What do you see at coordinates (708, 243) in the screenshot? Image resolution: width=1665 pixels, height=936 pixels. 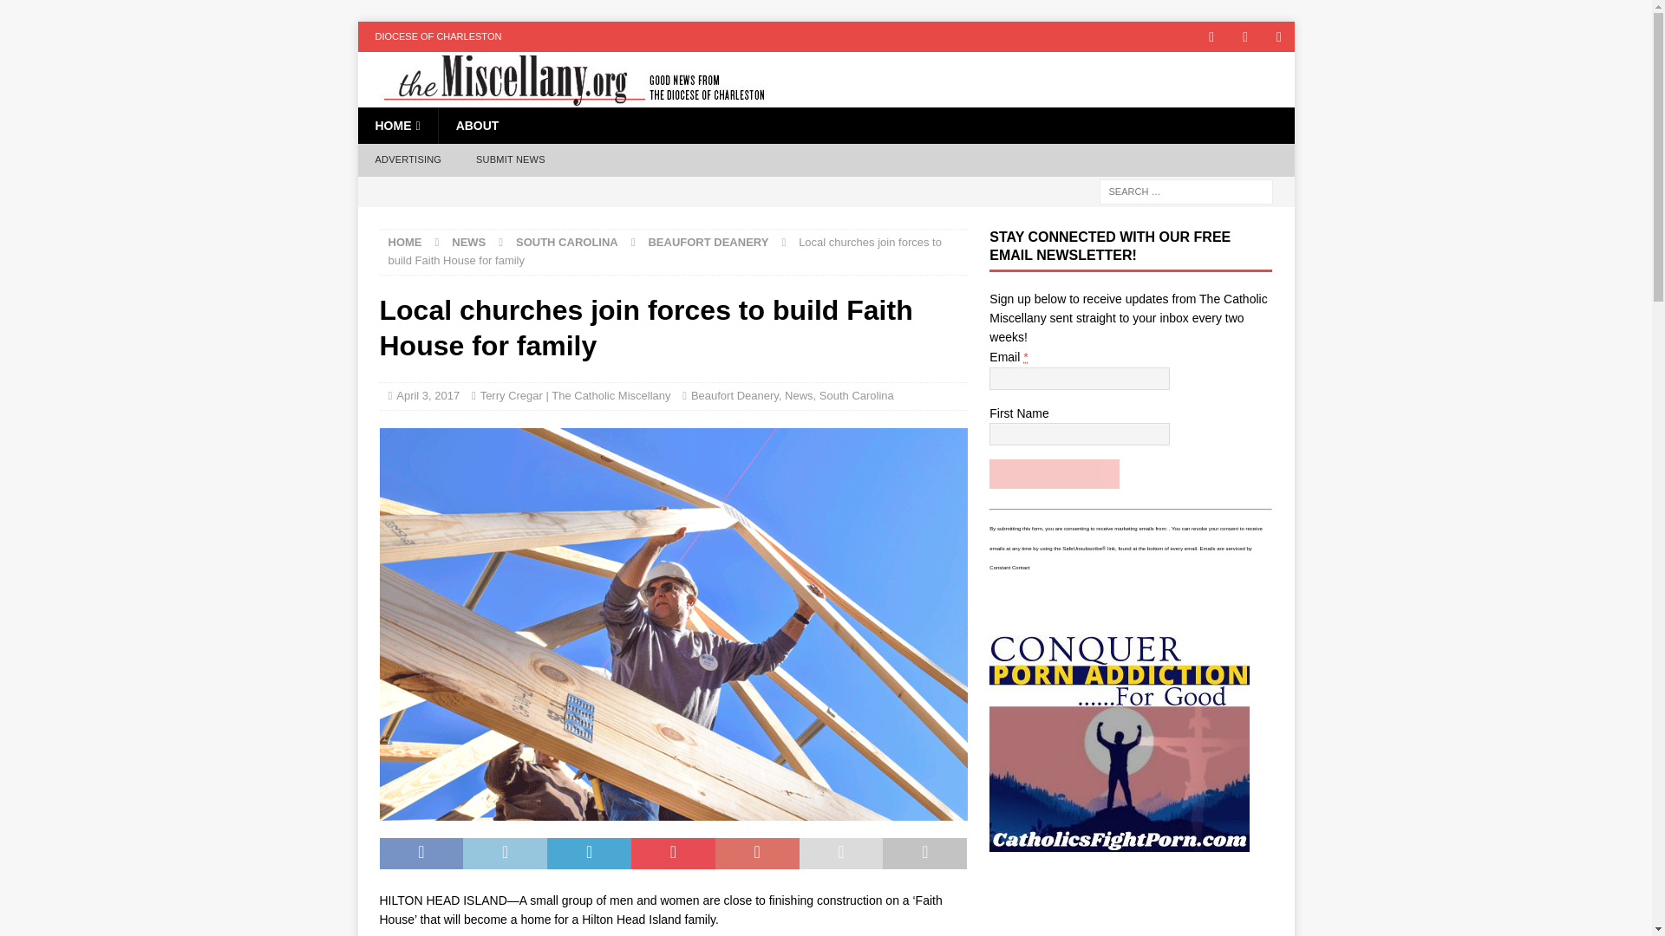 I see `BEAUFORT DEANERY` at bounding box center [708, 243].